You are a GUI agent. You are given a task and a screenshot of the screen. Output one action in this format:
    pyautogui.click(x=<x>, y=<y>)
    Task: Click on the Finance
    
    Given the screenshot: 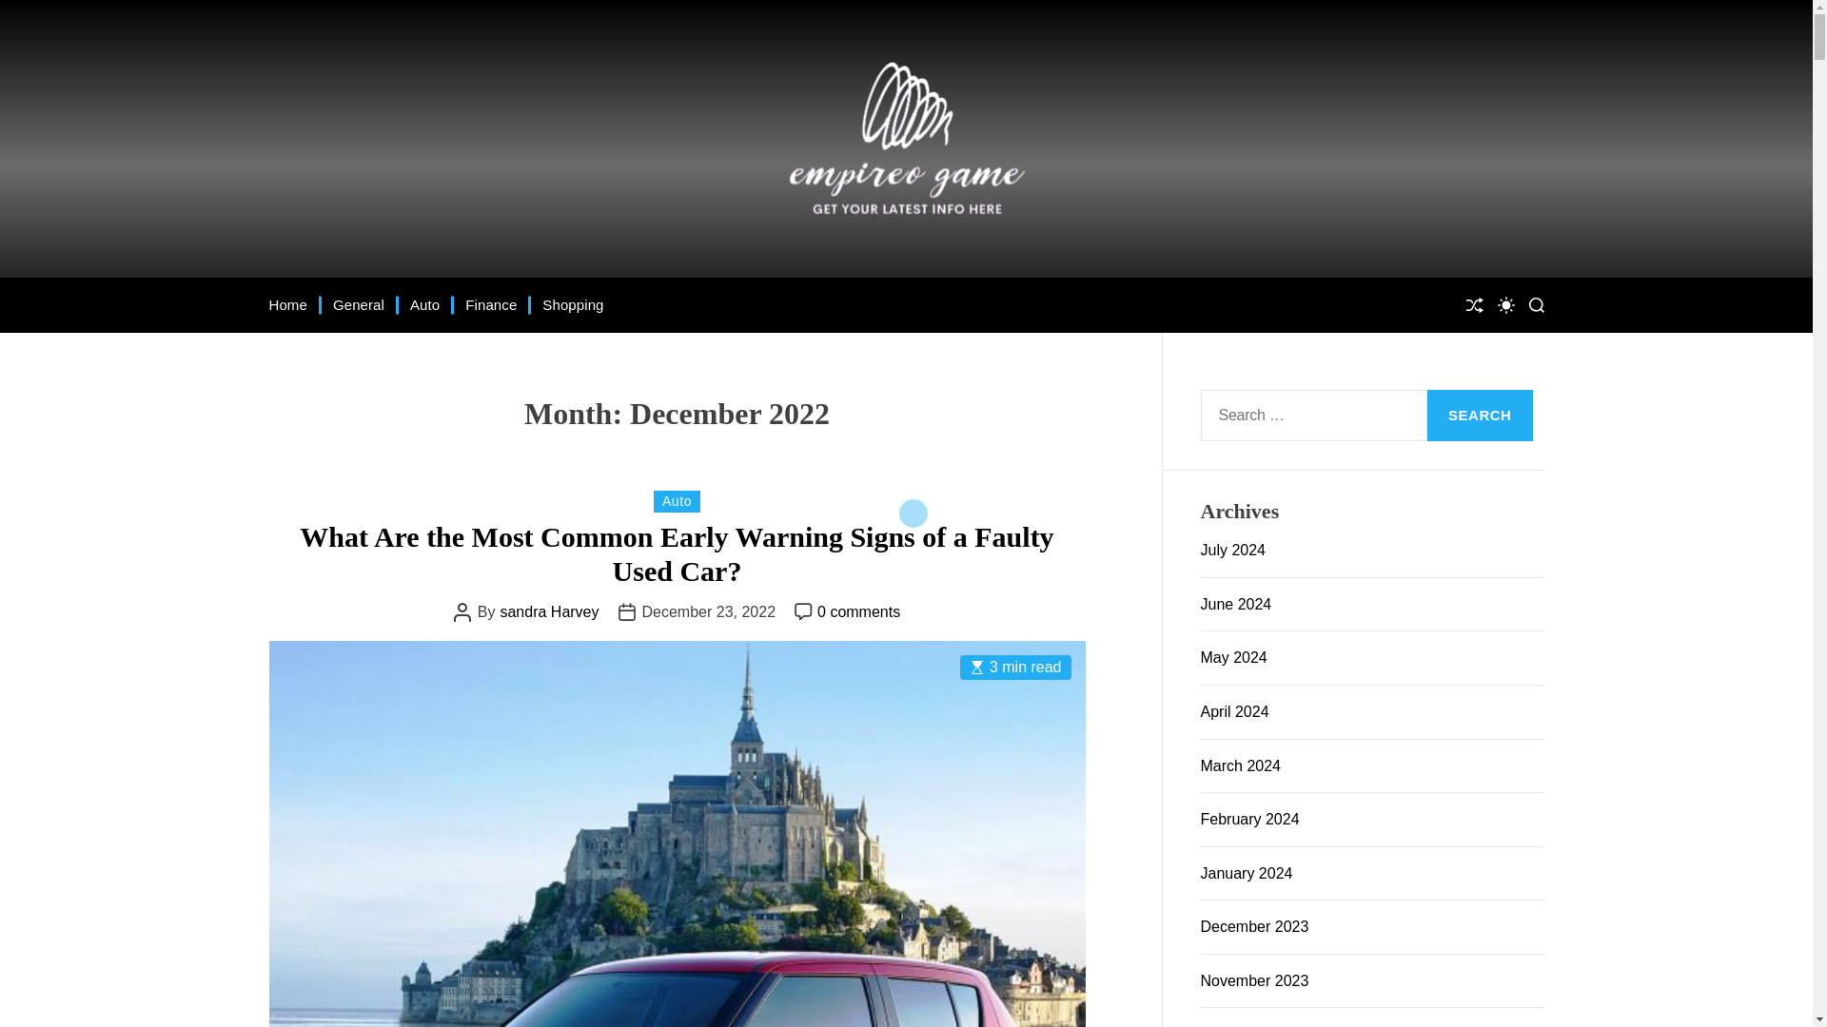 What is the action you would take?
    pyautogui.click(x=491, y=305)
    